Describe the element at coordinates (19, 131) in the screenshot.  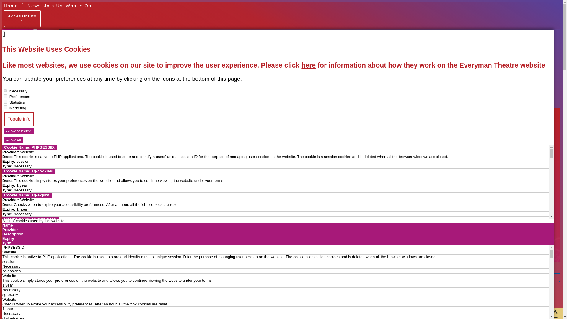
I see `Allow selected` at that location.